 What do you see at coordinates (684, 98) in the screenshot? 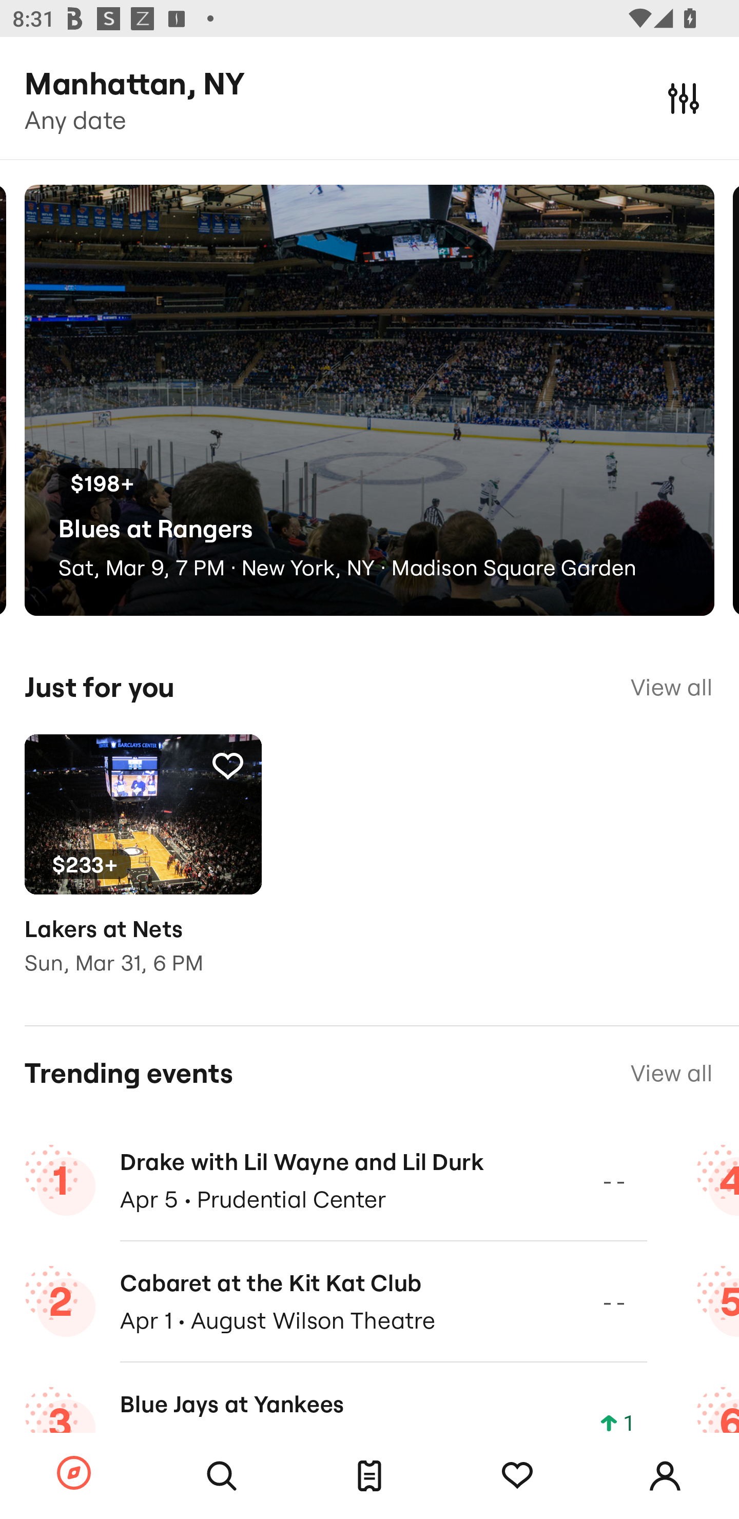
I see `Filters` at bounding box center [684, 98].